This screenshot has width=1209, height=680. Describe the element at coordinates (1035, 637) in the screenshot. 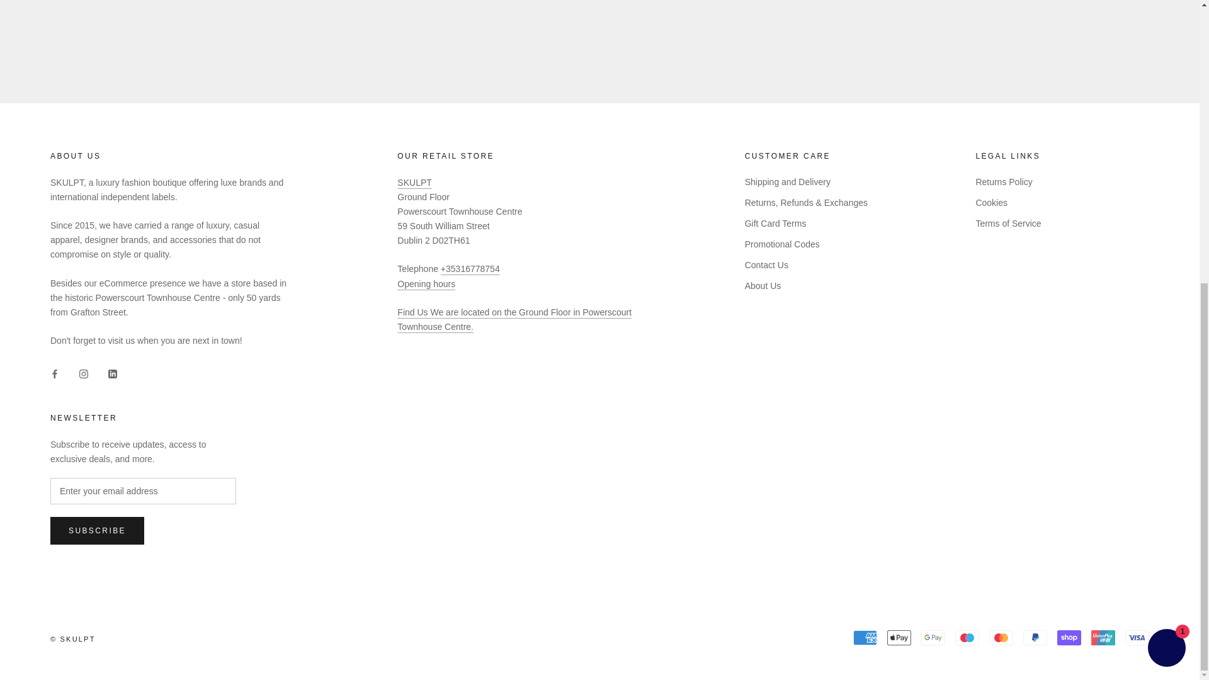

I see `PayPal` at that location.